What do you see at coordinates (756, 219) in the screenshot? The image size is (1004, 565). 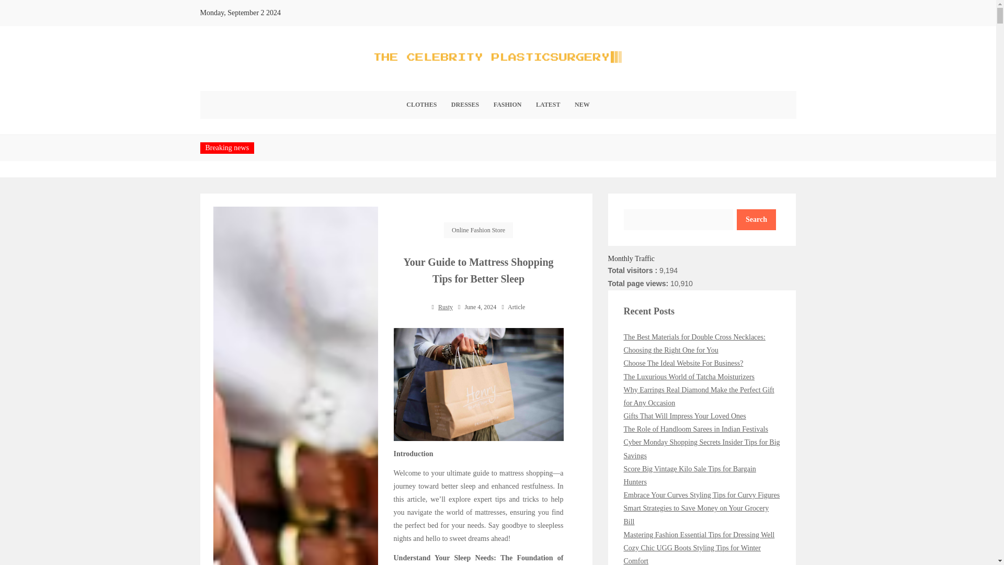 I see `Search` at bounding box center [756, 219].